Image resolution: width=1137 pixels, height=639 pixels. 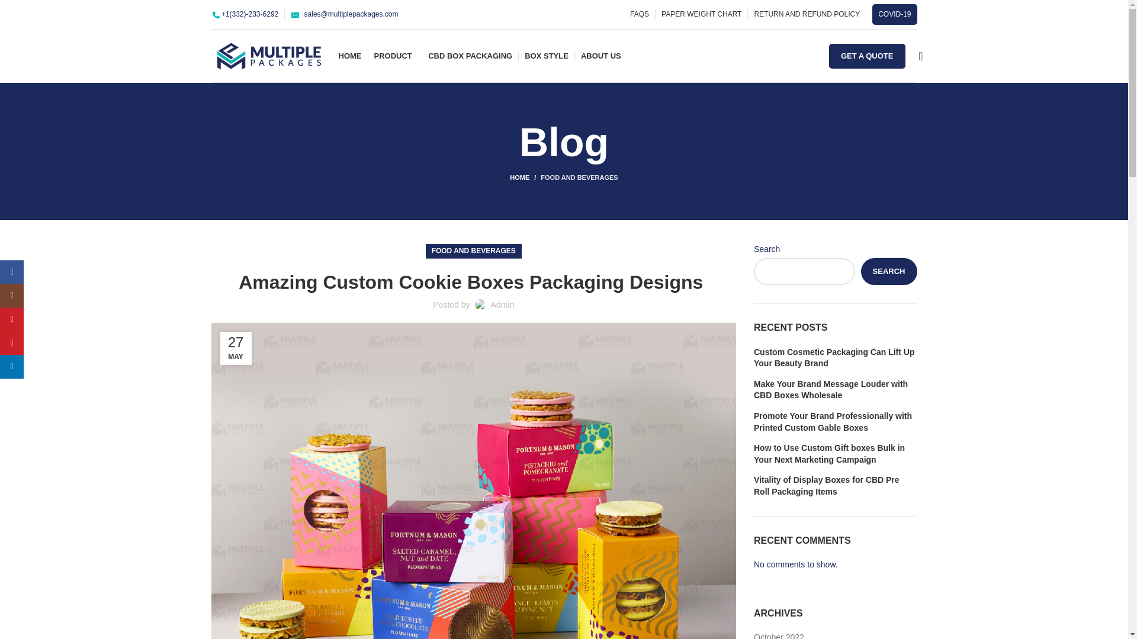 I want to click on PRODUCT, so click(x=394, y=56).